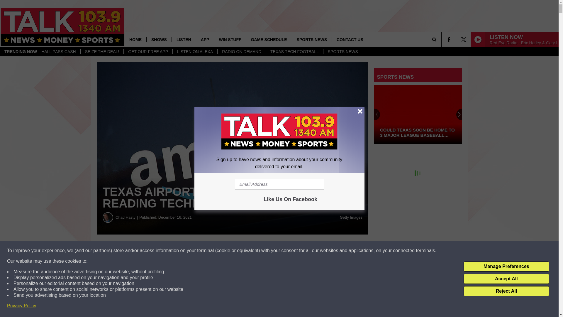  Describe the element at coordinates (184, 39) in the screenshot. I see `LISTEN` at that location.